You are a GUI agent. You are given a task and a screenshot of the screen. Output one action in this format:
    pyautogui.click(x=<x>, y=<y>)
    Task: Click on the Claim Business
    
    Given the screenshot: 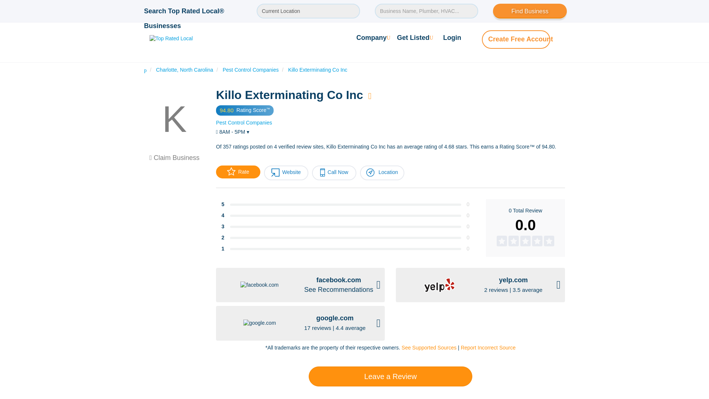 What is the action you would take?
    pyautogui.click(x=175, y=157)
    